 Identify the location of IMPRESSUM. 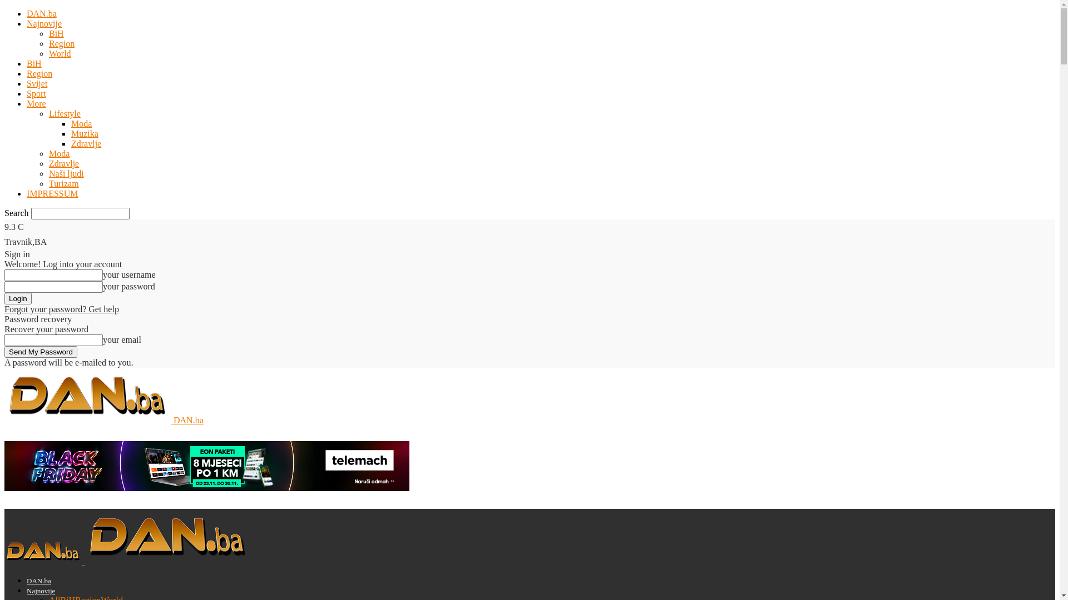
(52, 193).